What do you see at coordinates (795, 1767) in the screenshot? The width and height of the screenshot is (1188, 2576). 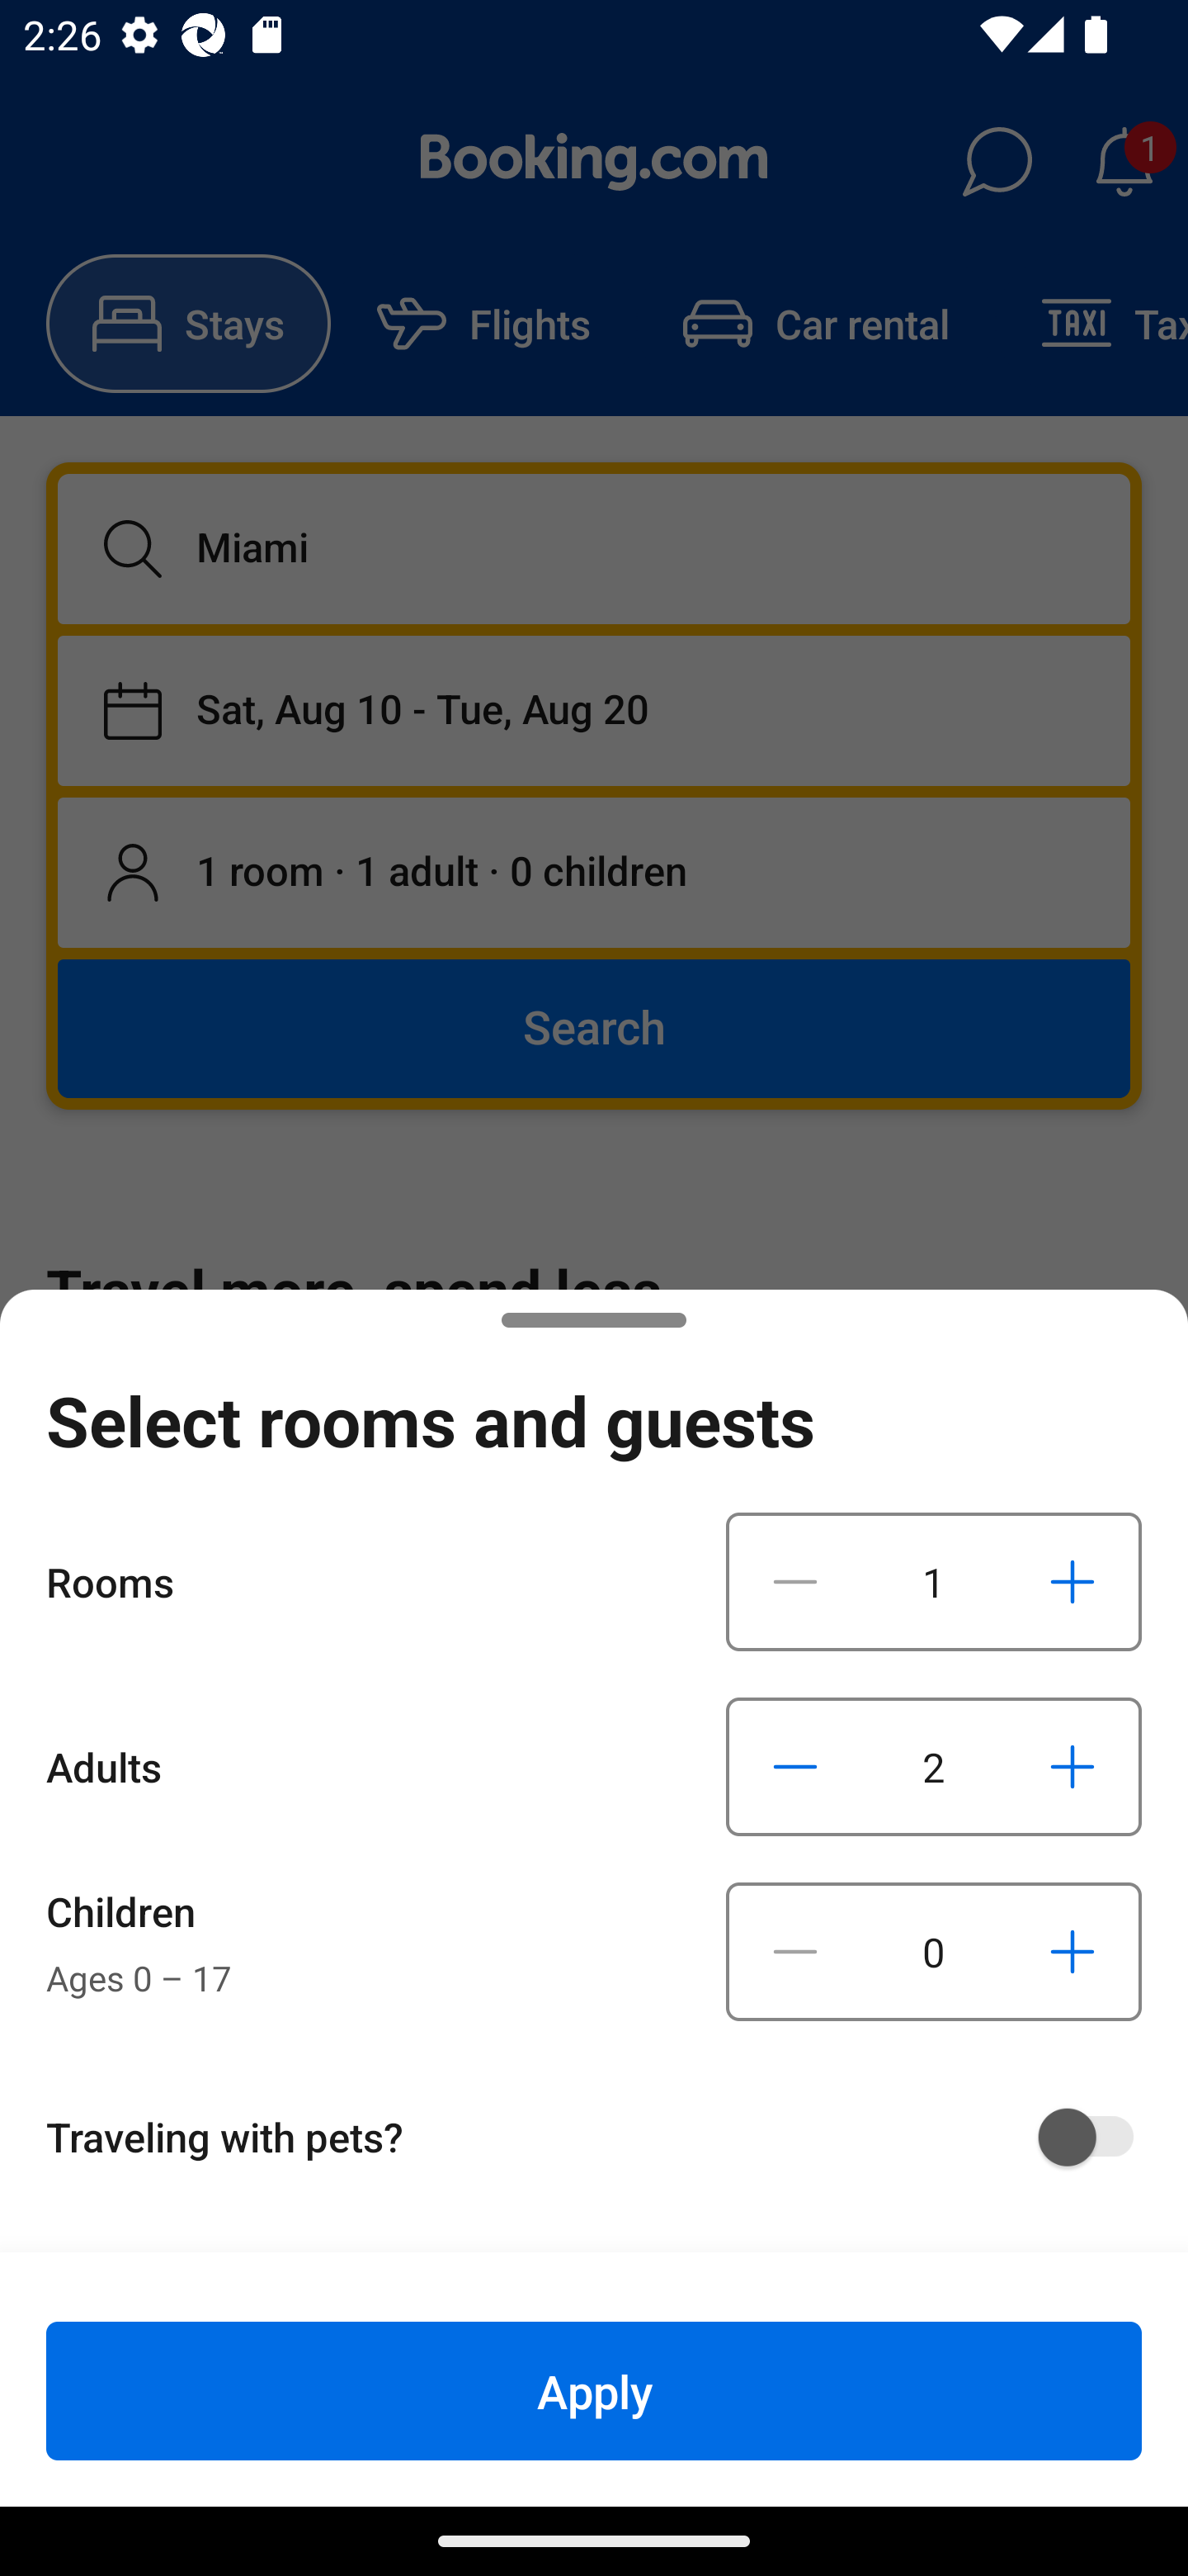 I see `Decrease` at bounding box center [795, 1767].